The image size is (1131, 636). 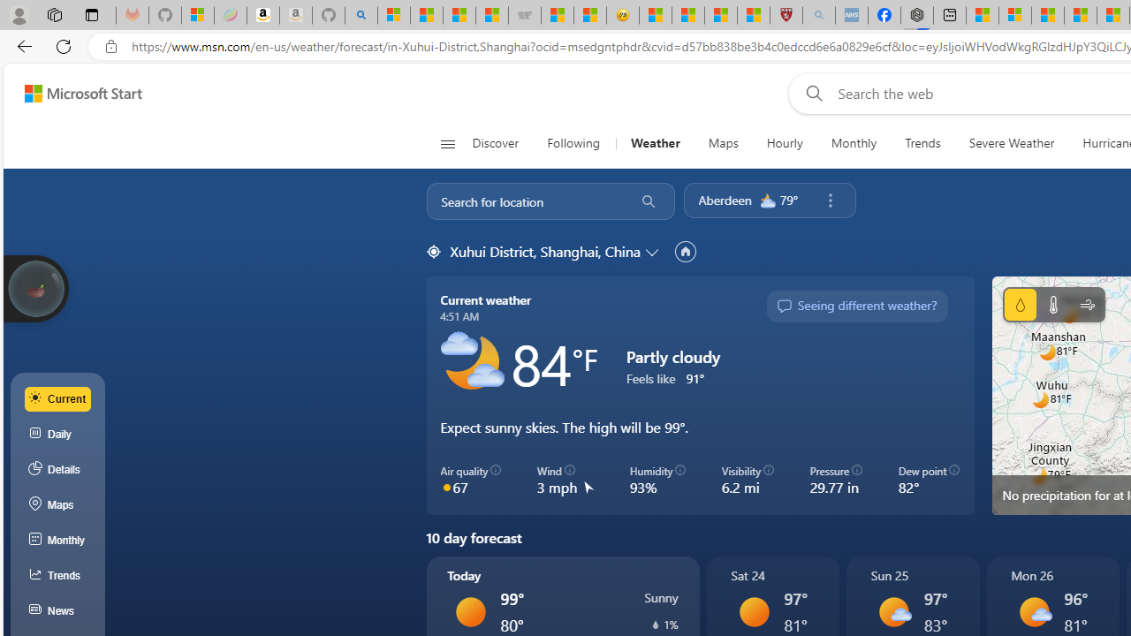 What do you see at coordinates (76, 94) in the screenshot?
I see `Skip to content` at bounding box center [76, 94].